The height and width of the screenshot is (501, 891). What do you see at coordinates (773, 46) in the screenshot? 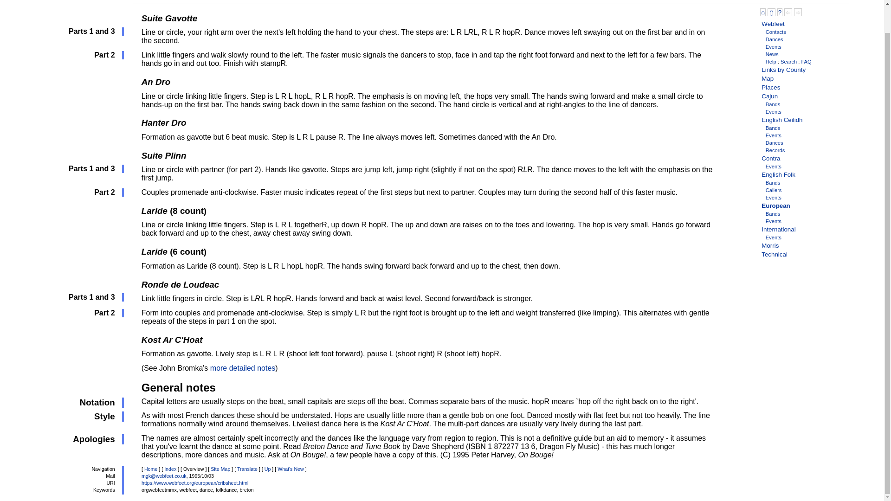
I see `Events` at bounding box center [773, 46].